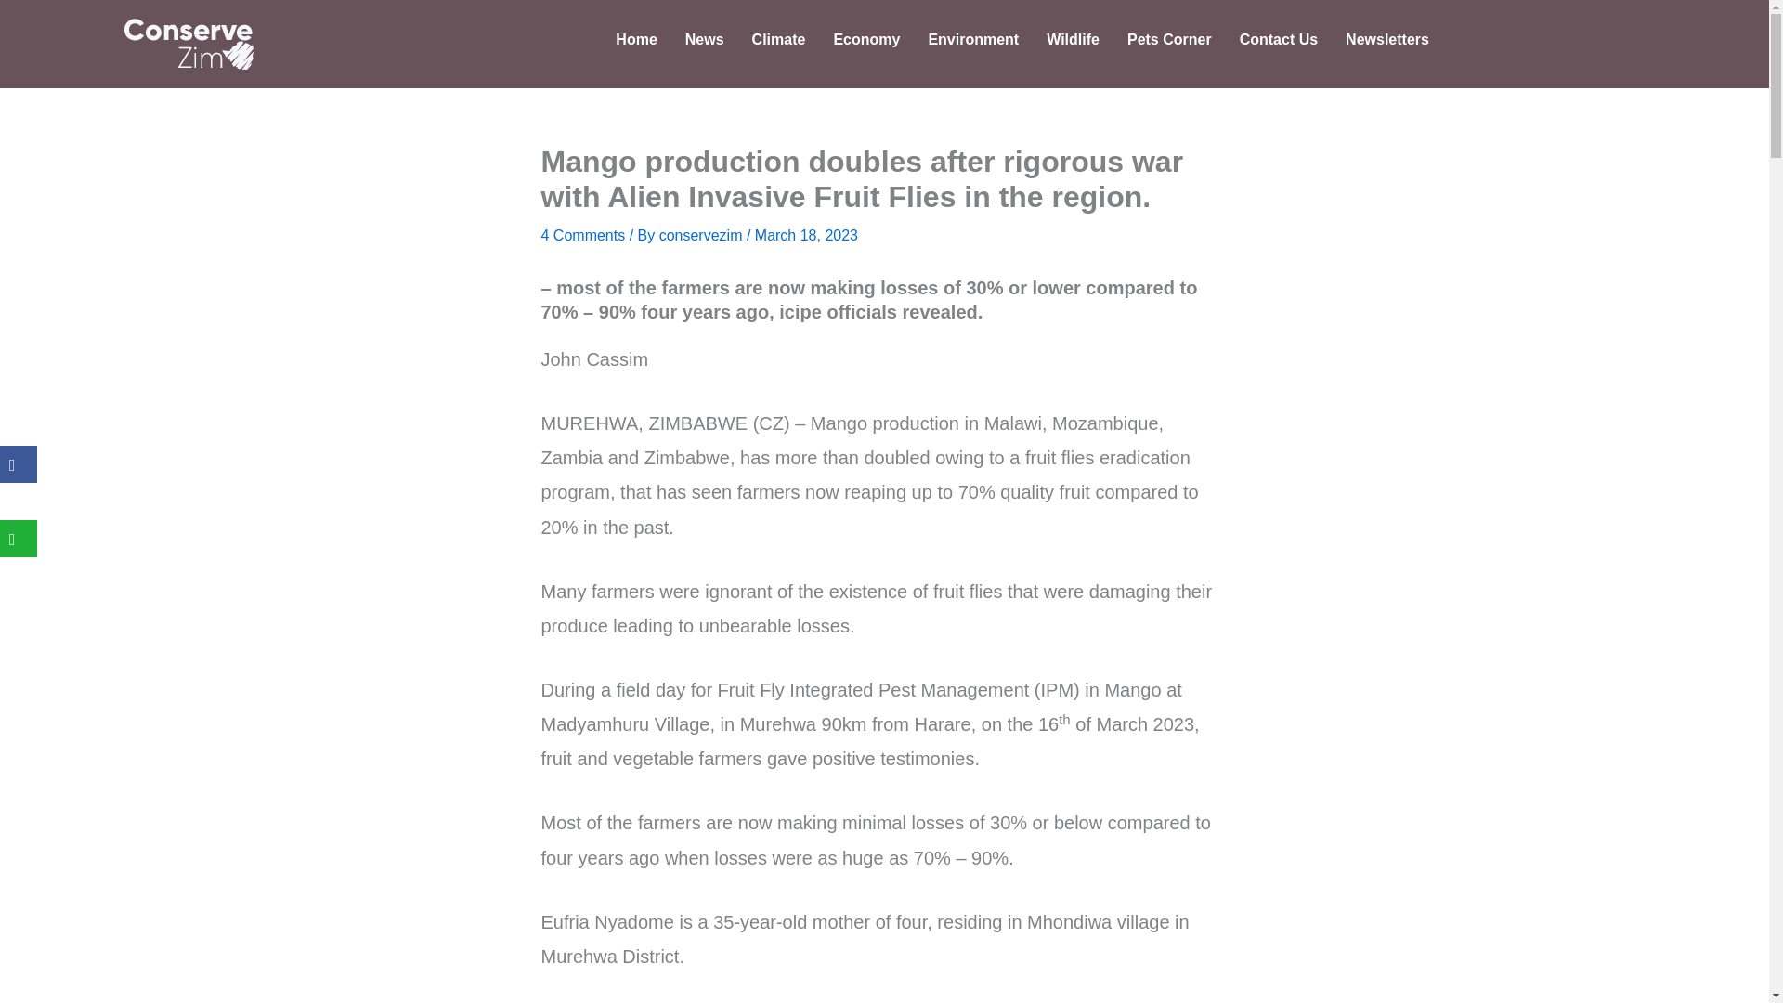  What do you see at coordinates (1072, 39) in the screenshot?
I see `Wildlife` at bounding box center [1072, 39].